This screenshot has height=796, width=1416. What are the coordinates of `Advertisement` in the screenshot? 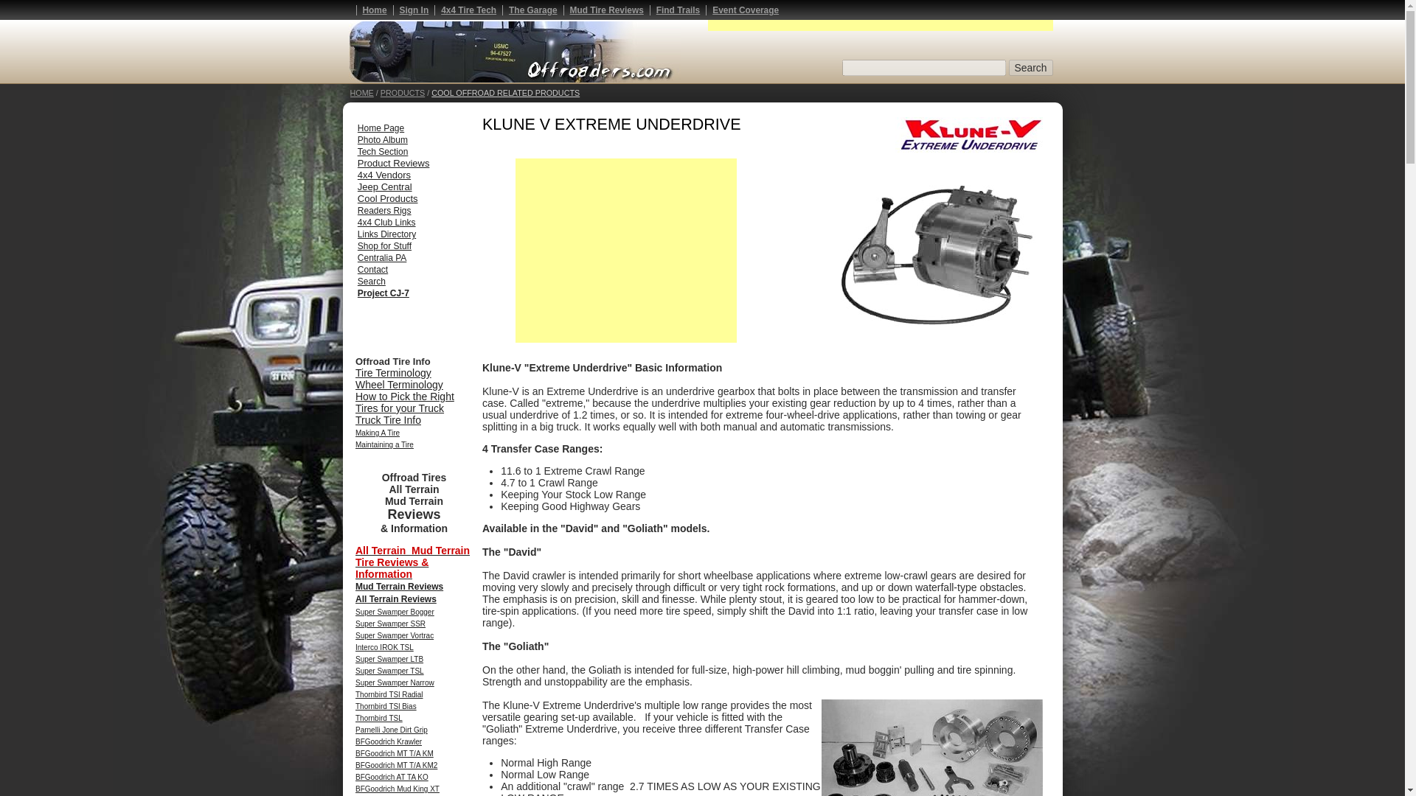 It's located at (625, 251).